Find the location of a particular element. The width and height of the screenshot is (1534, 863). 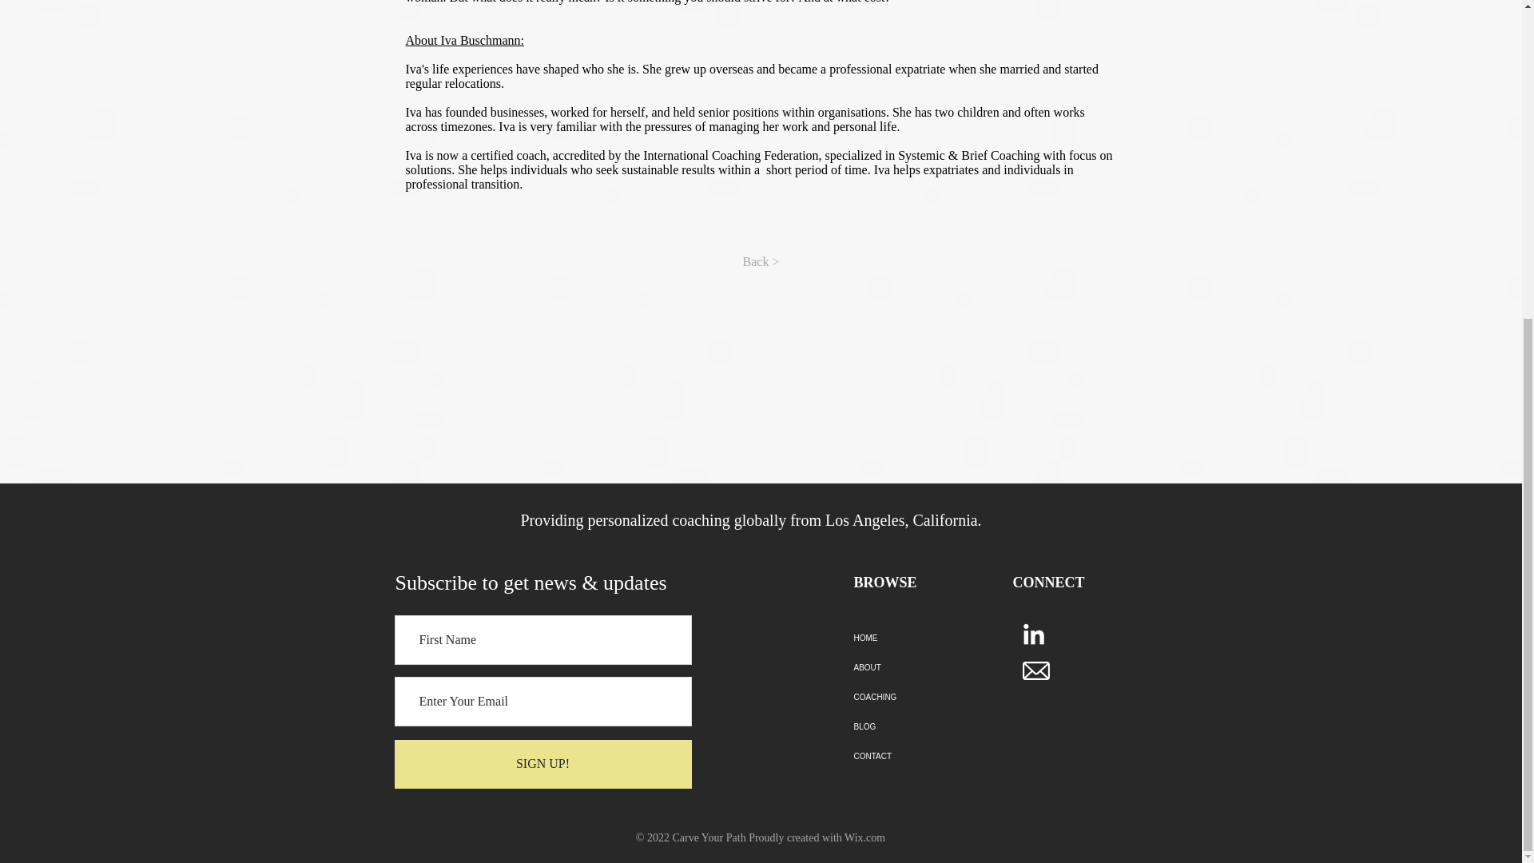

COACHING is located at coordinates (909, 697).